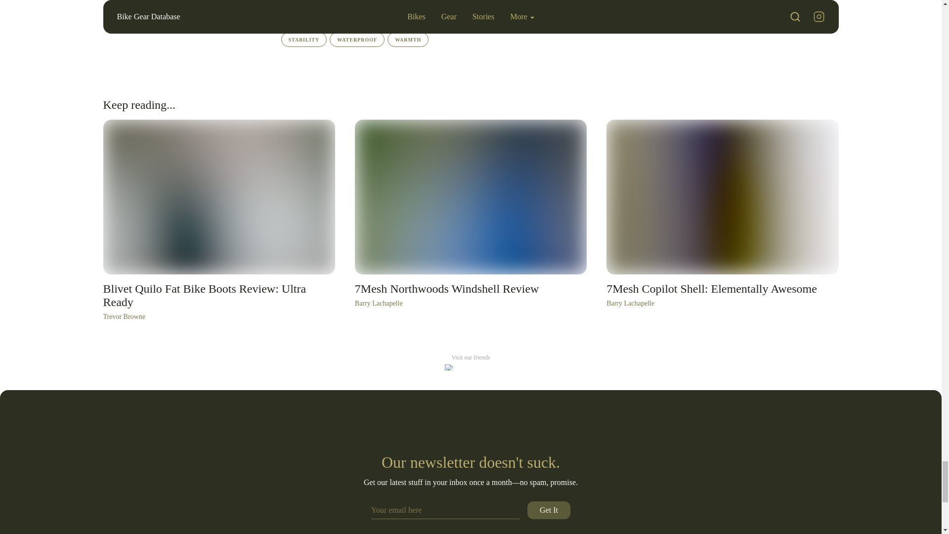  I want to click on CYCLING, so click(445, 22).